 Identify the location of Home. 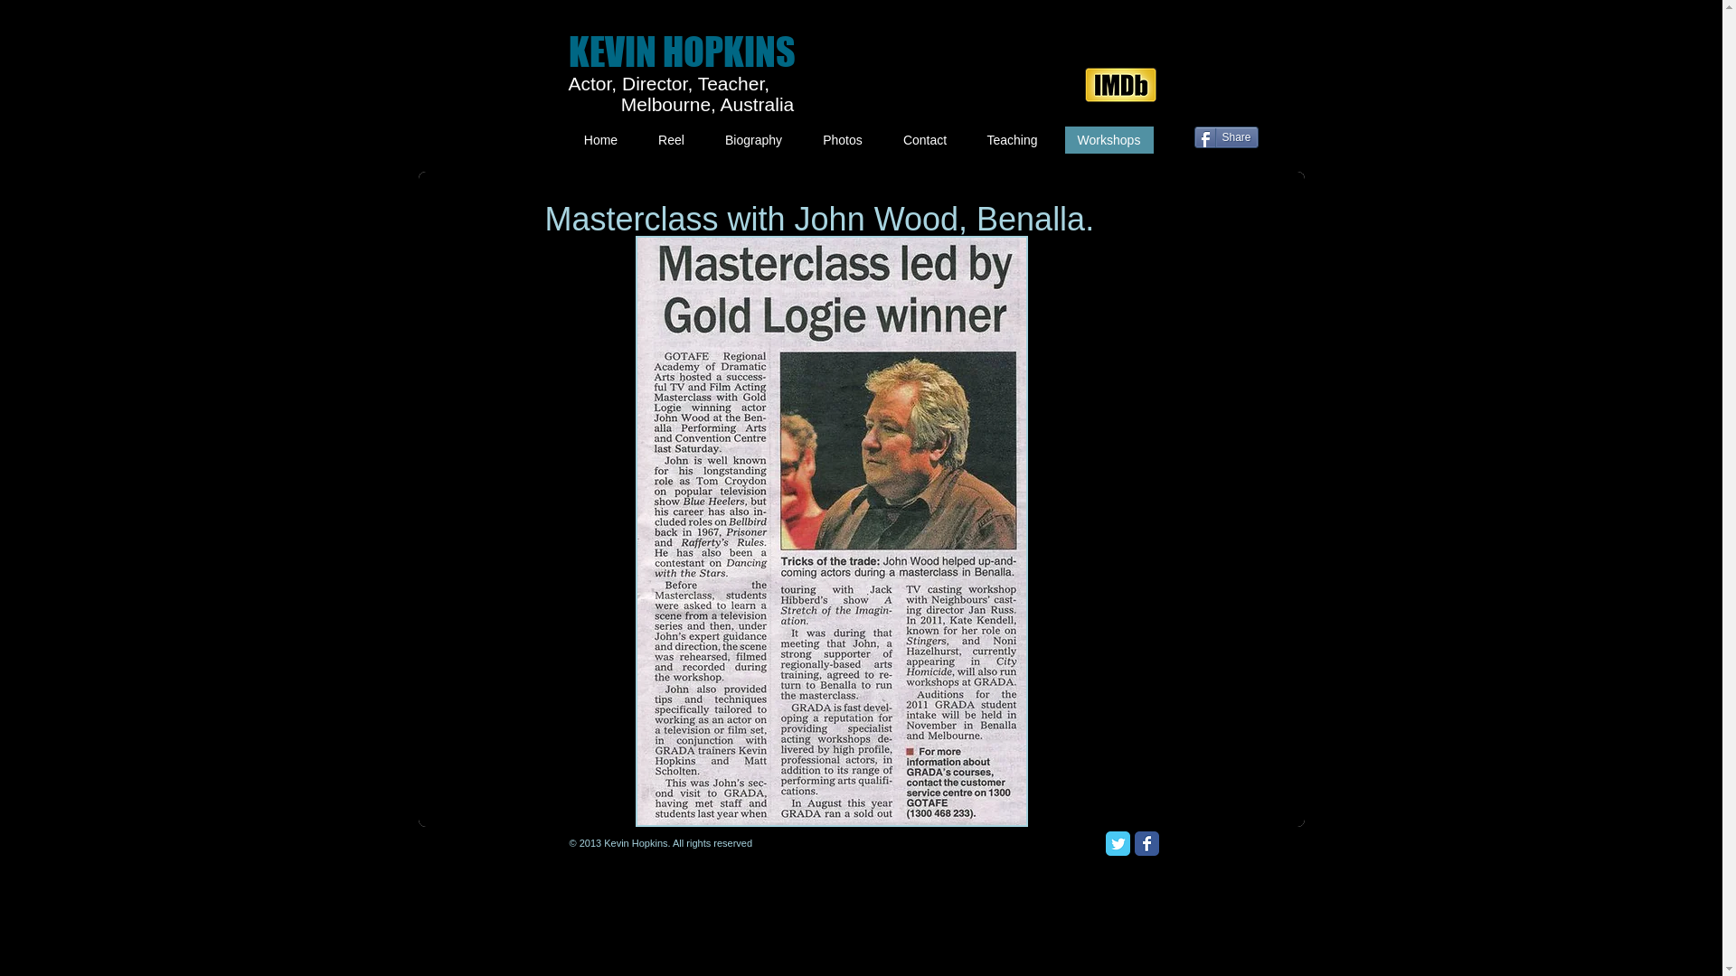
(601, 140).